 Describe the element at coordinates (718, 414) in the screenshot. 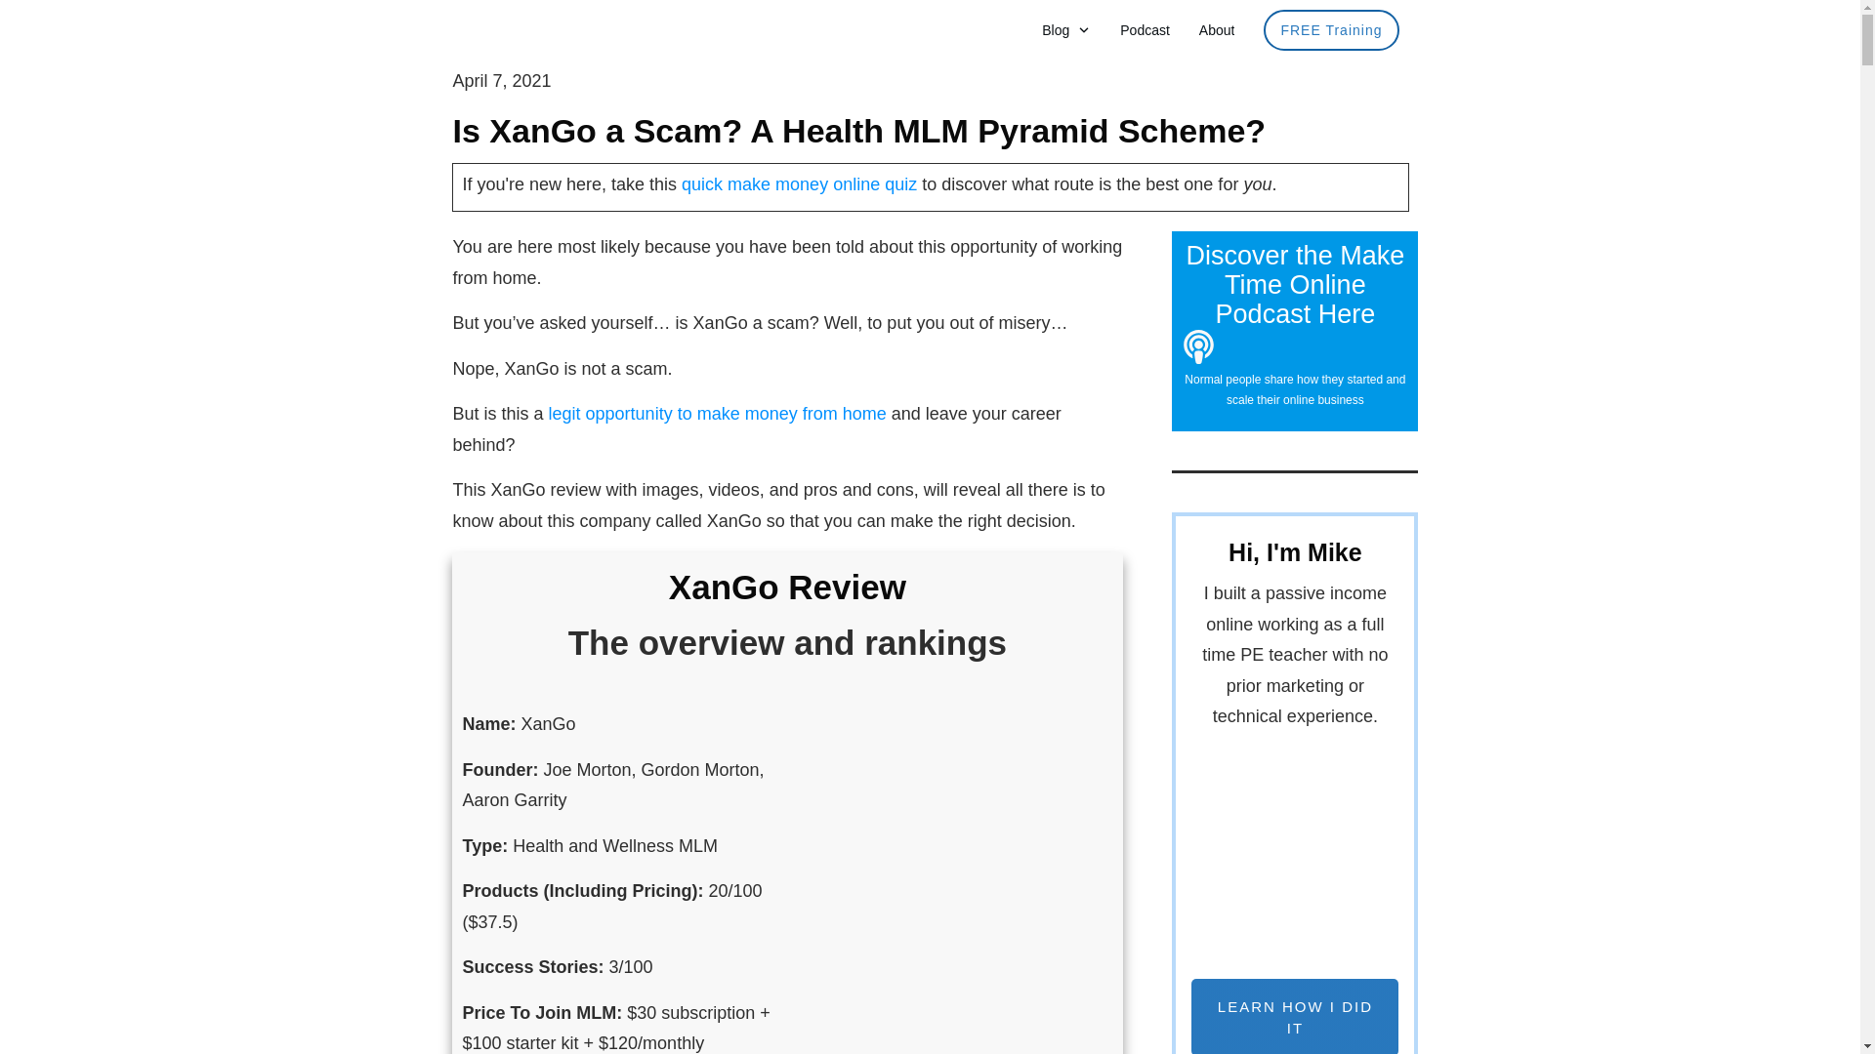

I see `legit opportunity to make money from home` at that location.